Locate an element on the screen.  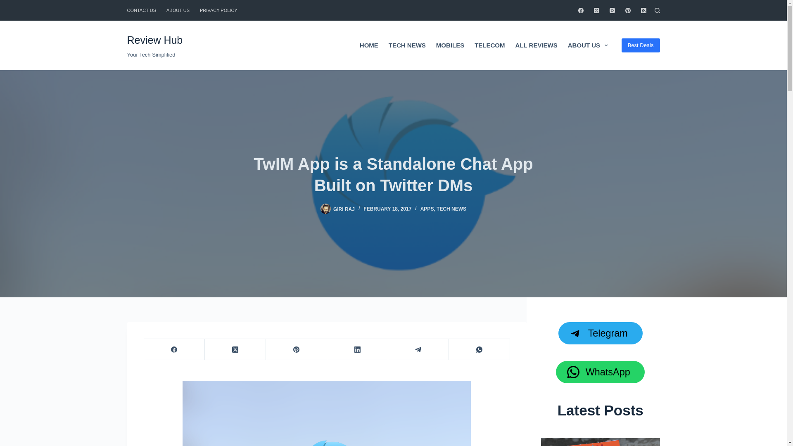
TECH NEWS is located at coordinates (406, 45).